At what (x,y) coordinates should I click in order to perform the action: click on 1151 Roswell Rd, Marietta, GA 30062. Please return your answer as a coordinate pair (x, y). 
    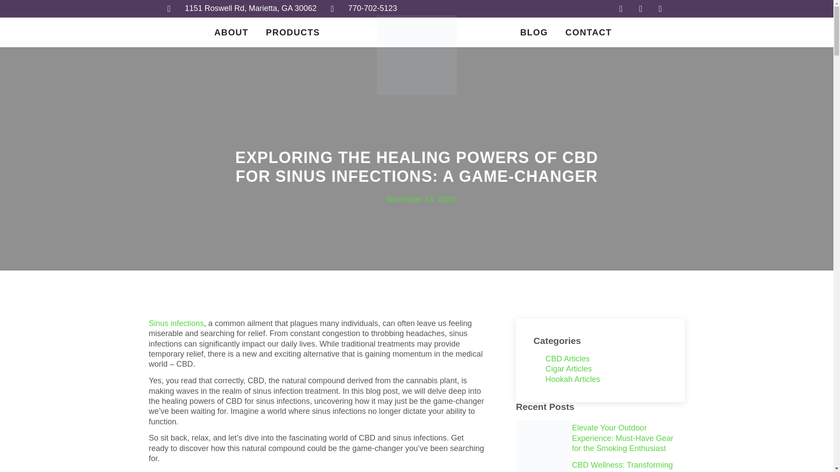
    Looking at the image, I should click on (241, 8).